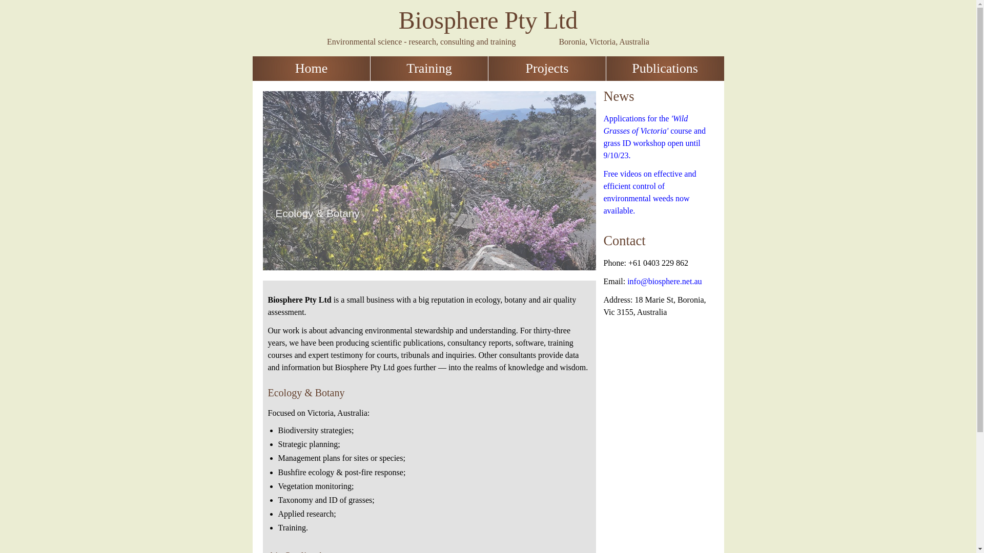 Image resolution: width=984 pixels, height=553 pixels. Describe the element at coordinates (429, 69) in the screenshot. I see `Training` at that location.